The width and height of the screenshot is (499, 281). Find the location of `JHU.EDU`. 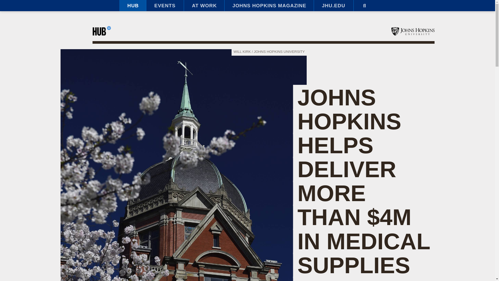

JHU.EDU is located at coordinates (333, 6).